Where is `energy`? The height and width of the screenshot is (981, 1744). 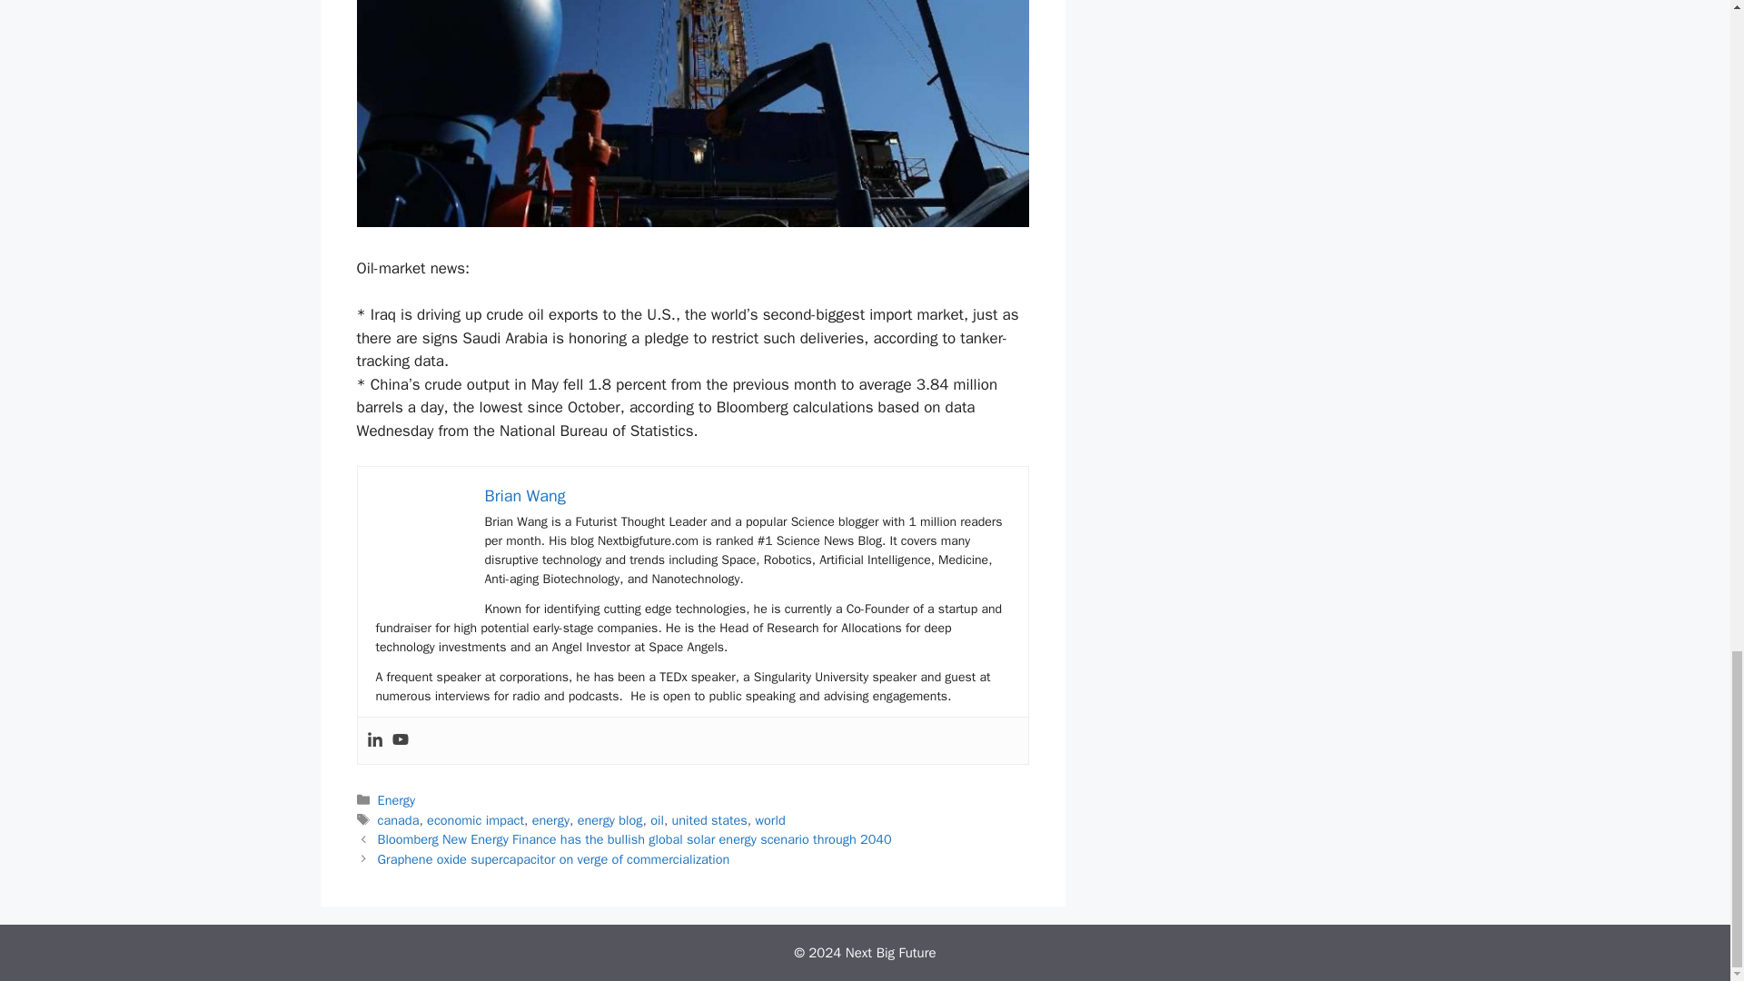 energy is located at coordinates (550, 819).